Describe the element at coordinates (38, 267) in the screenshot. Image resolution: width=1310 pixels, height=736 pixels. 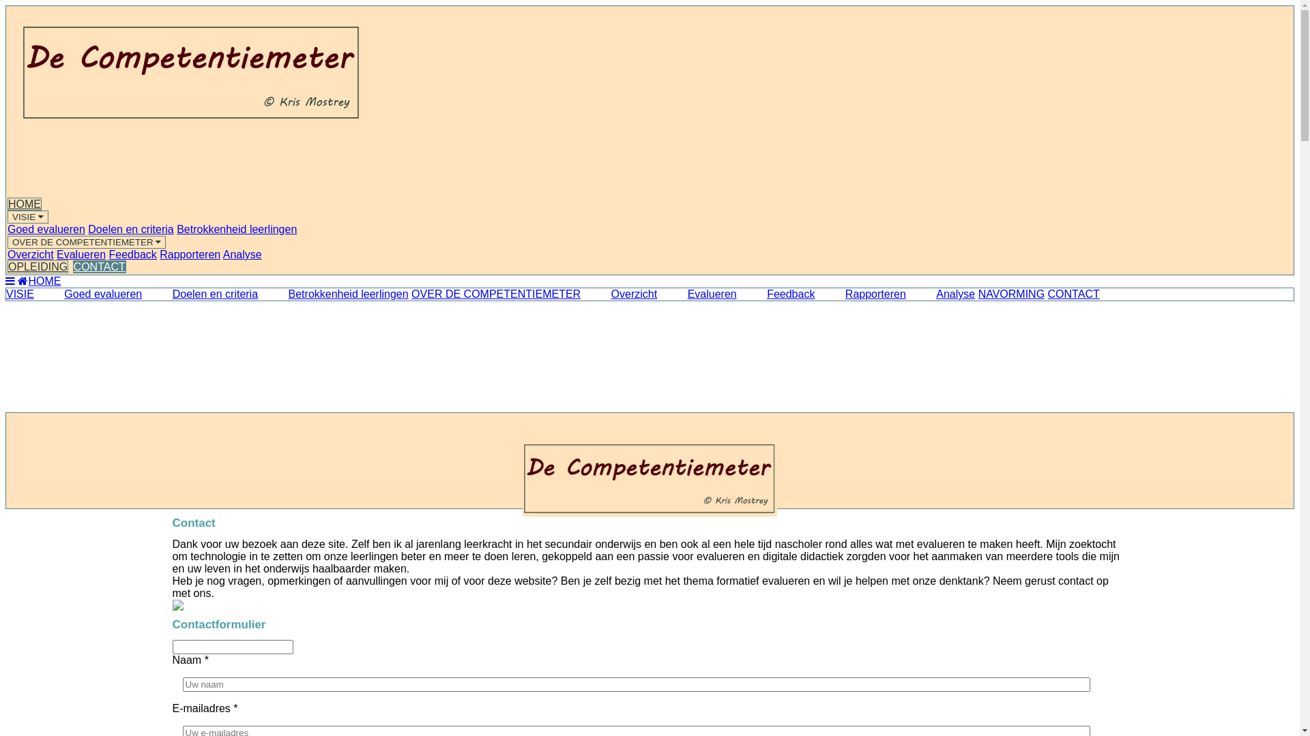
I see `OPLEIDING` at that location.